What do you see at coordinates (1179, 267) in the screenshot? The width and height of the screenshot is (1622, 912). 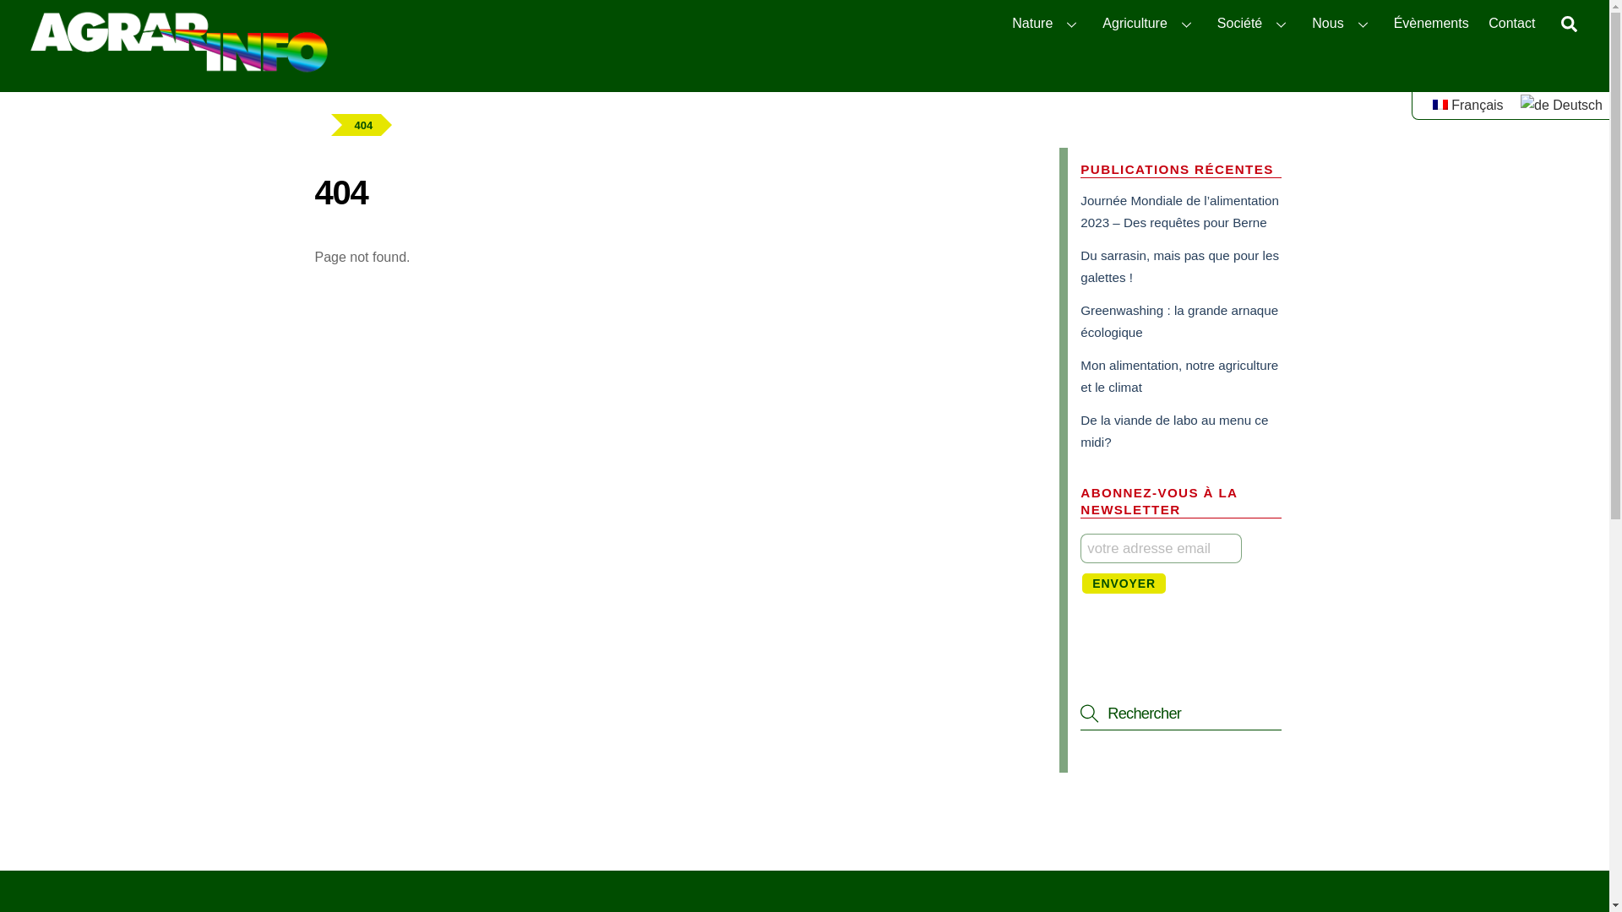 I see `Du sarrasin, mais pas que pour les galettes !` at bounding box center [1179, 267].